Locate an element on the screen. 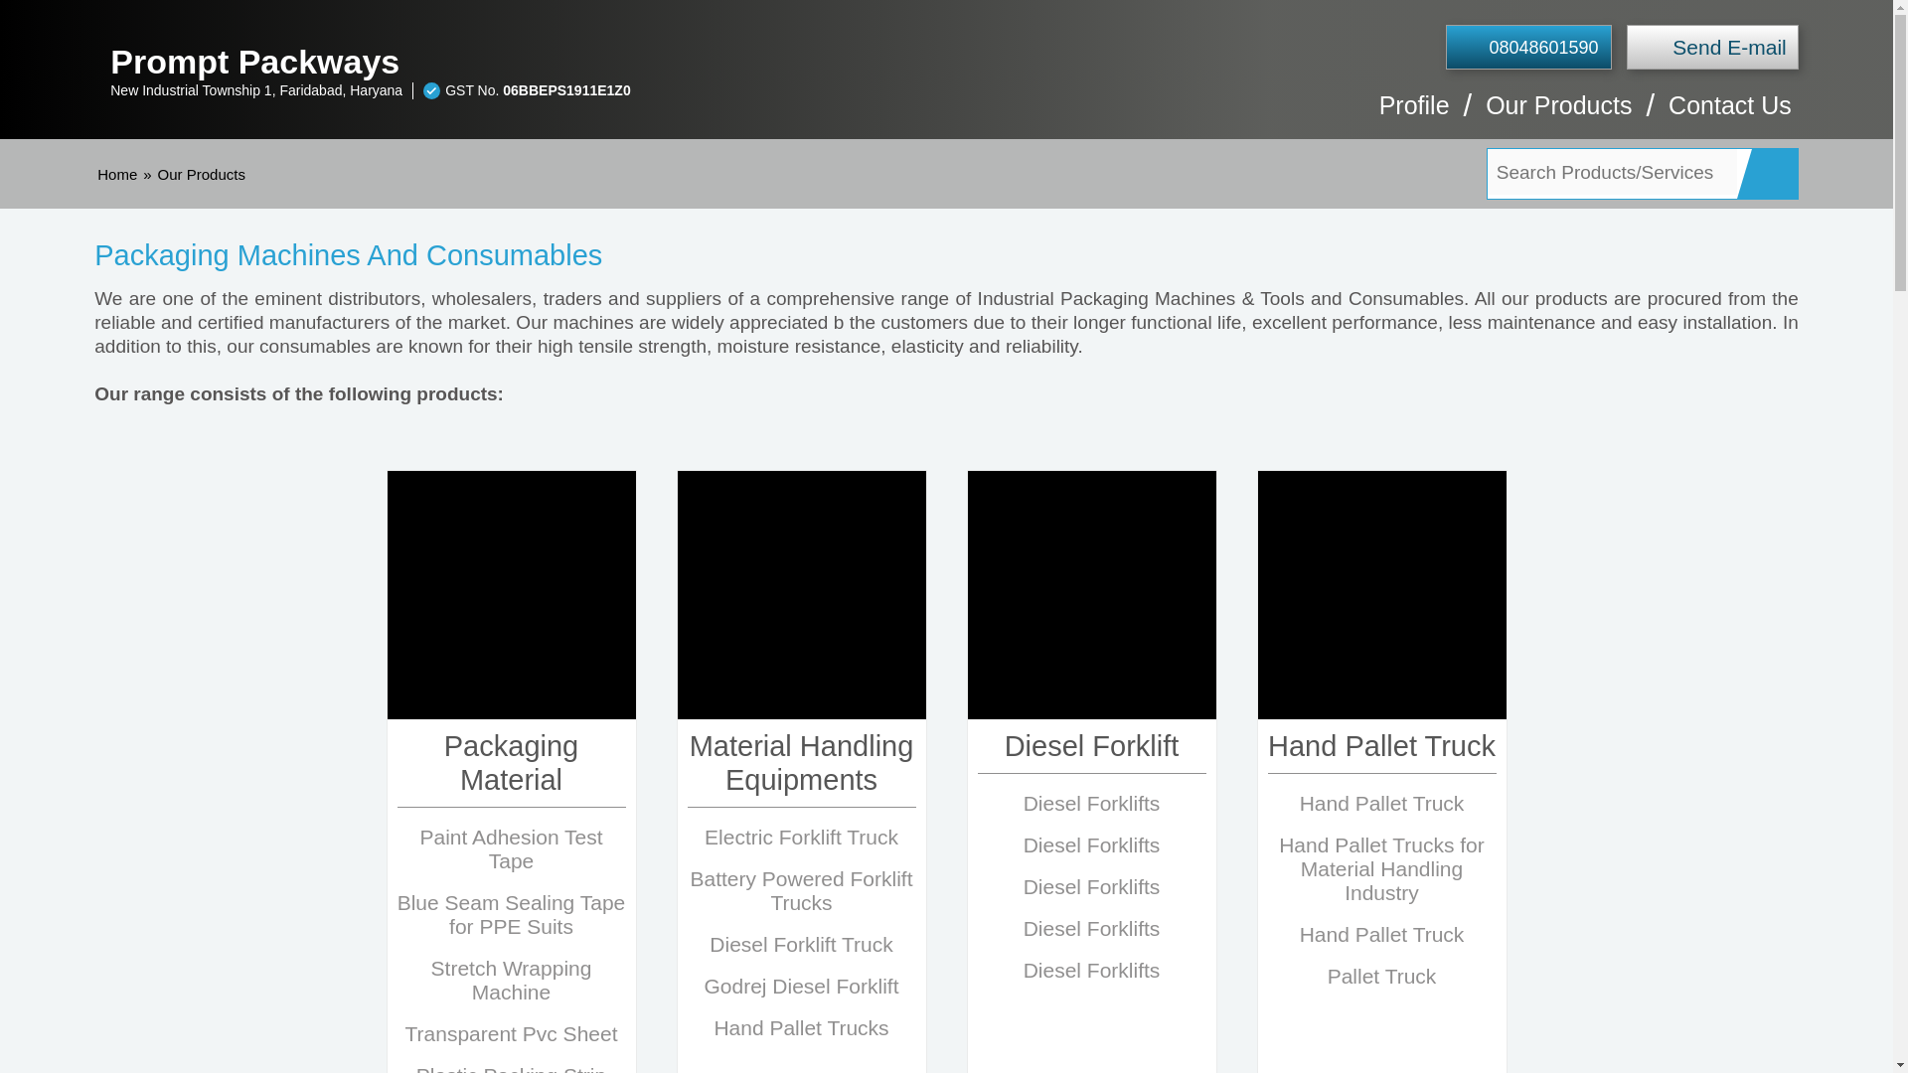  Diesel Forklifts is located at coordinates (1091, 928).